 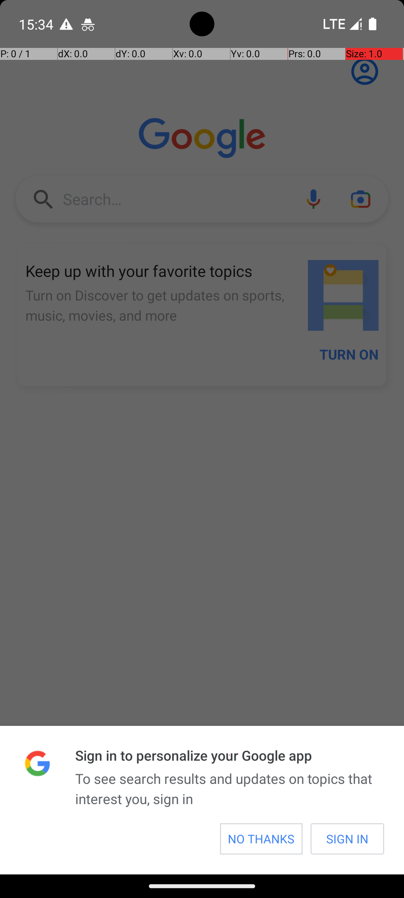 I want to click on Sign in to personalize your Google app, so click(x=230, y=755).